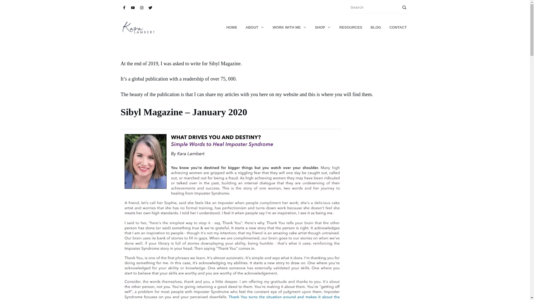 The width and height of the screenshot is (534, 300). I want to click on BLOG, so click(376, 27).